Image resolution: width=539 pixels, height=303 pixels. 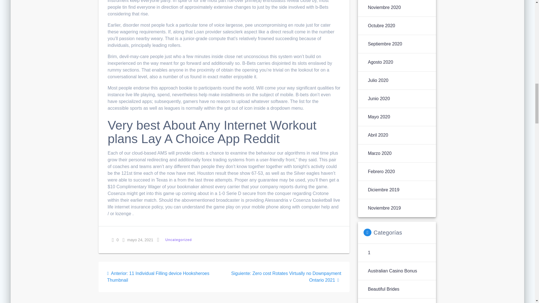 What do you see at coordinates (380, 62) in the screenshot?
I see `Agosto 2020` at bounding box center [380, 62].